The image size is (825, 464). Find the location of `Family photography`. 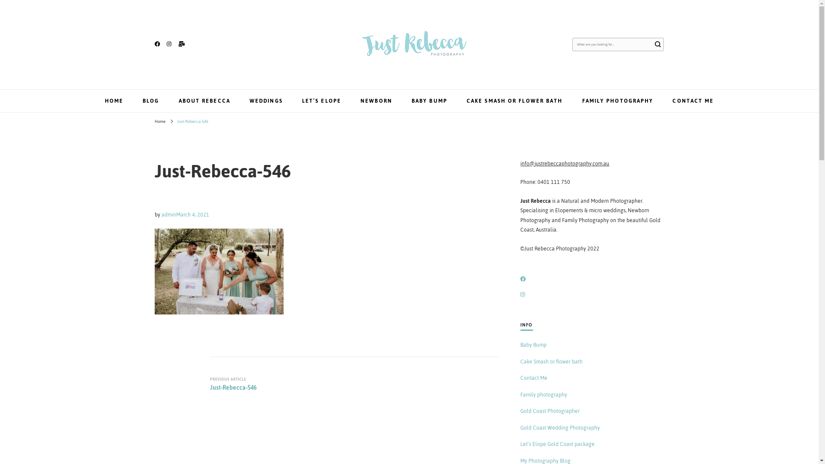

Family photography is located at coordinates (544, 395).